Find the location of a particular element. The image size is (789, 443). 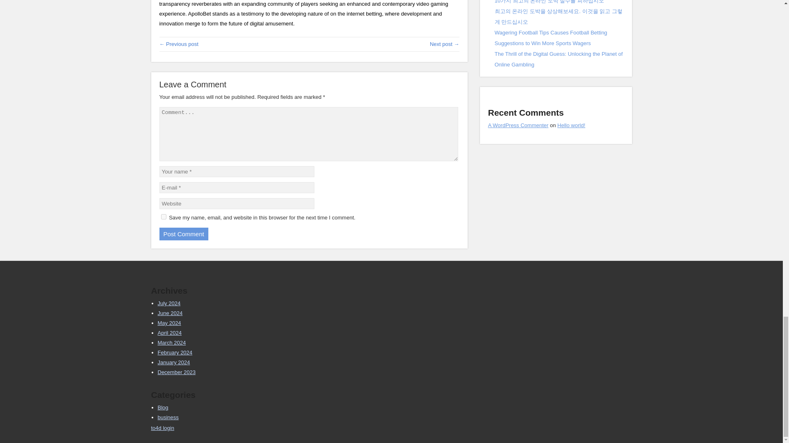

Post Comment is located at coordinates (183, 234).